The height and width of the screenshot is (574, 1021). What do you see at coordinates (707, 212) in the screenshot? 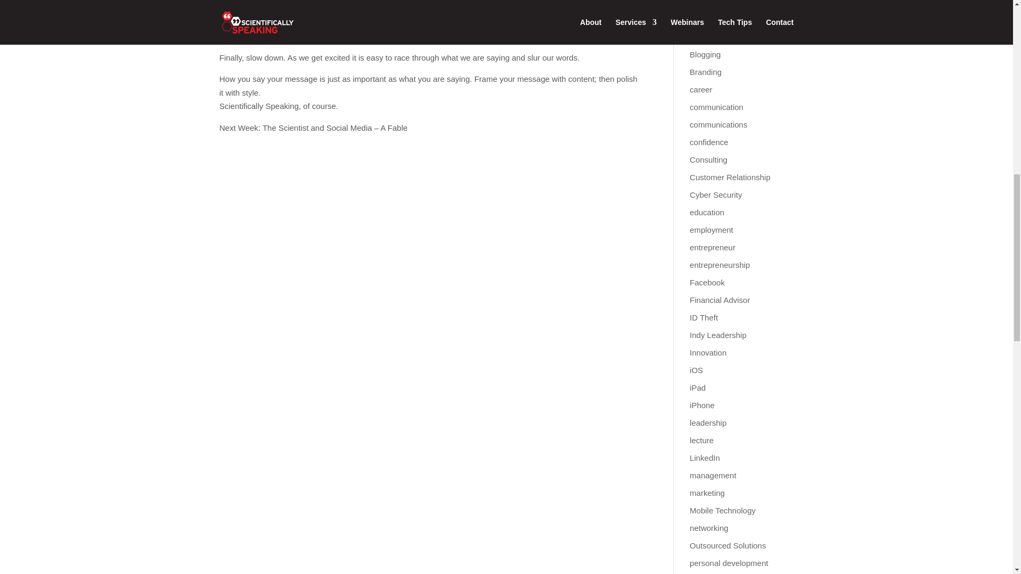
I see `education` at bounding box center [707, 212].